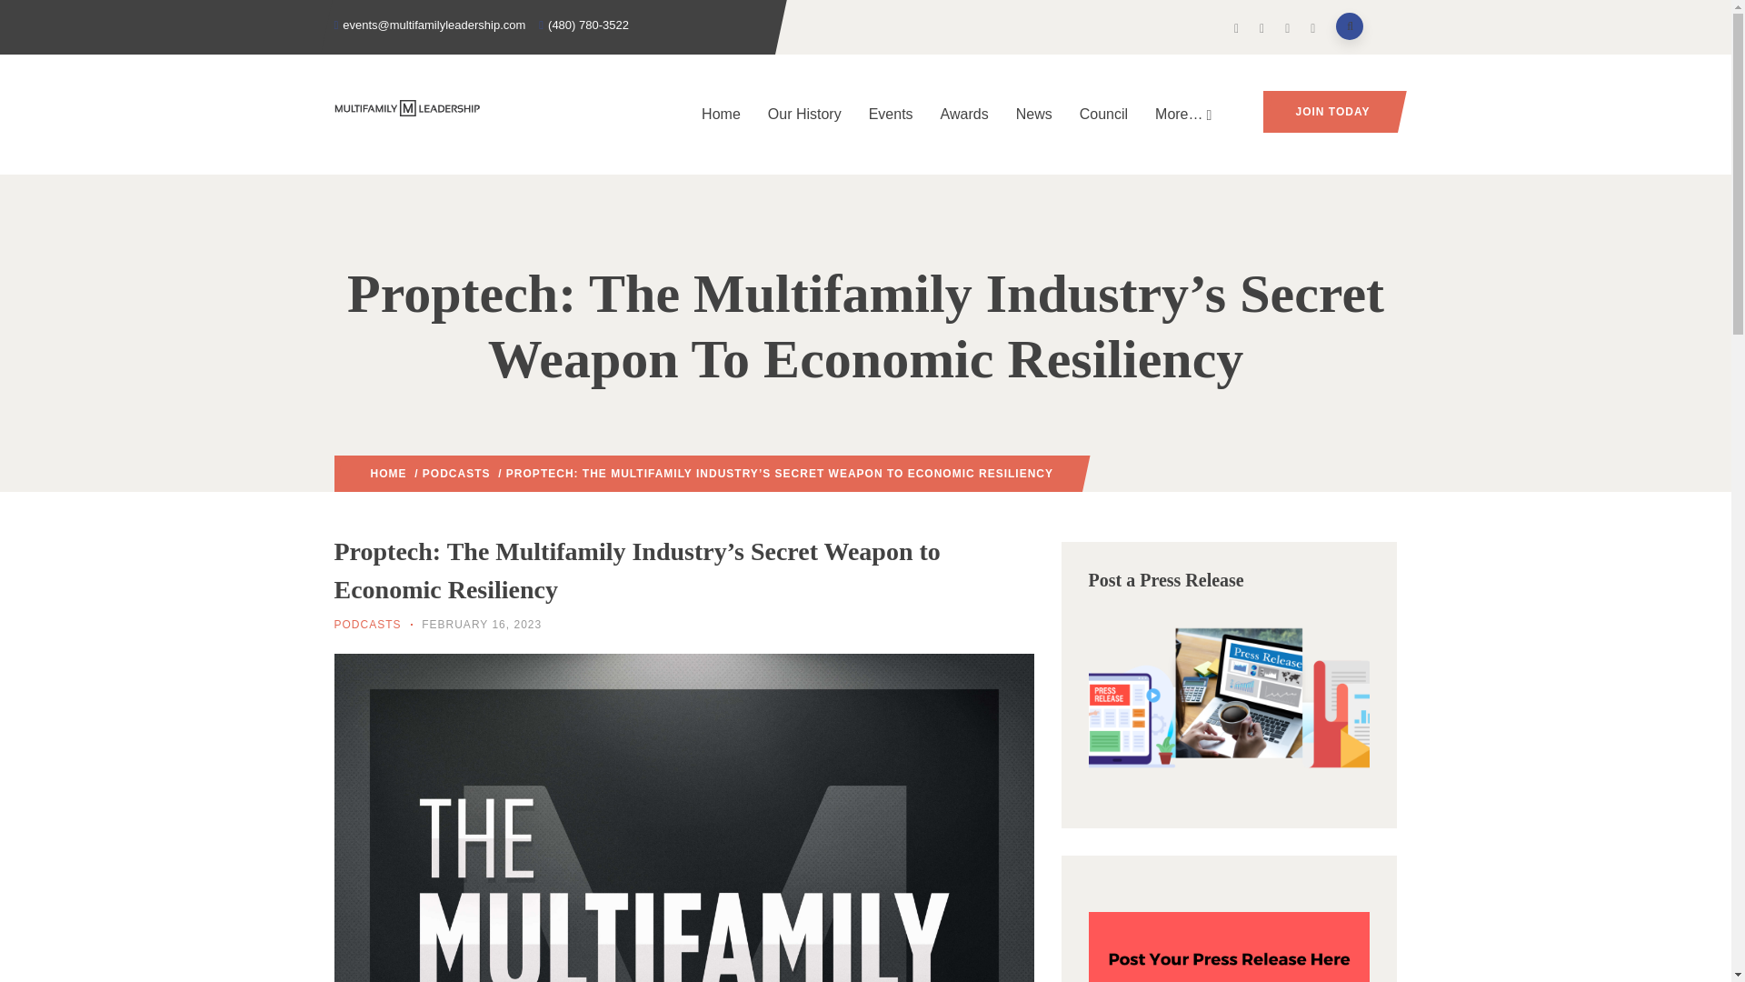 This screenshot has height=982, width=1745. Describe the element at coordinates (1331, 111) in the screenshot. I see `JOIN TODAY` at that location.